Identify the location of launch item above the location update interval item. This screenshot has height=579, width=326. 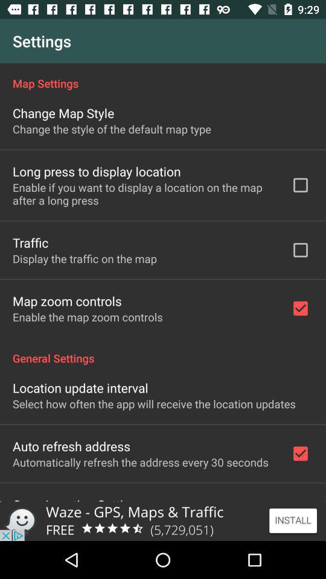
(163, 352).